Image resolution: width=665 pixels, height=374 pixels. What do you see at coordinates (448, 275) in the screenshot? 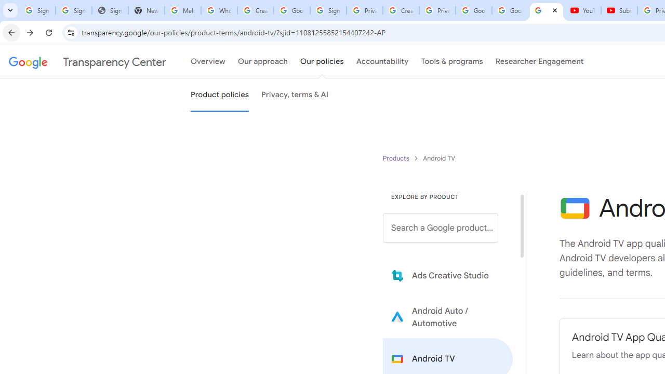
I see `Learn more about Ads Creative Studio` at bounding box center [448, 275].